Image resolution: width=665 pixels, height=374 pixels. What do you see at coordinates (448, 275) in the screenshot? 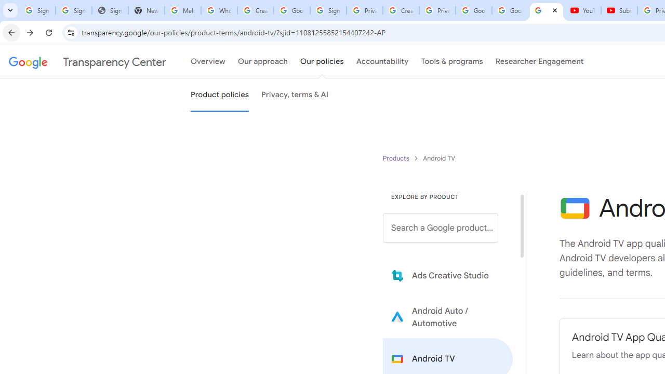
I see `Learn more about Ads Creative Studio` at bounding box center [448, 275].